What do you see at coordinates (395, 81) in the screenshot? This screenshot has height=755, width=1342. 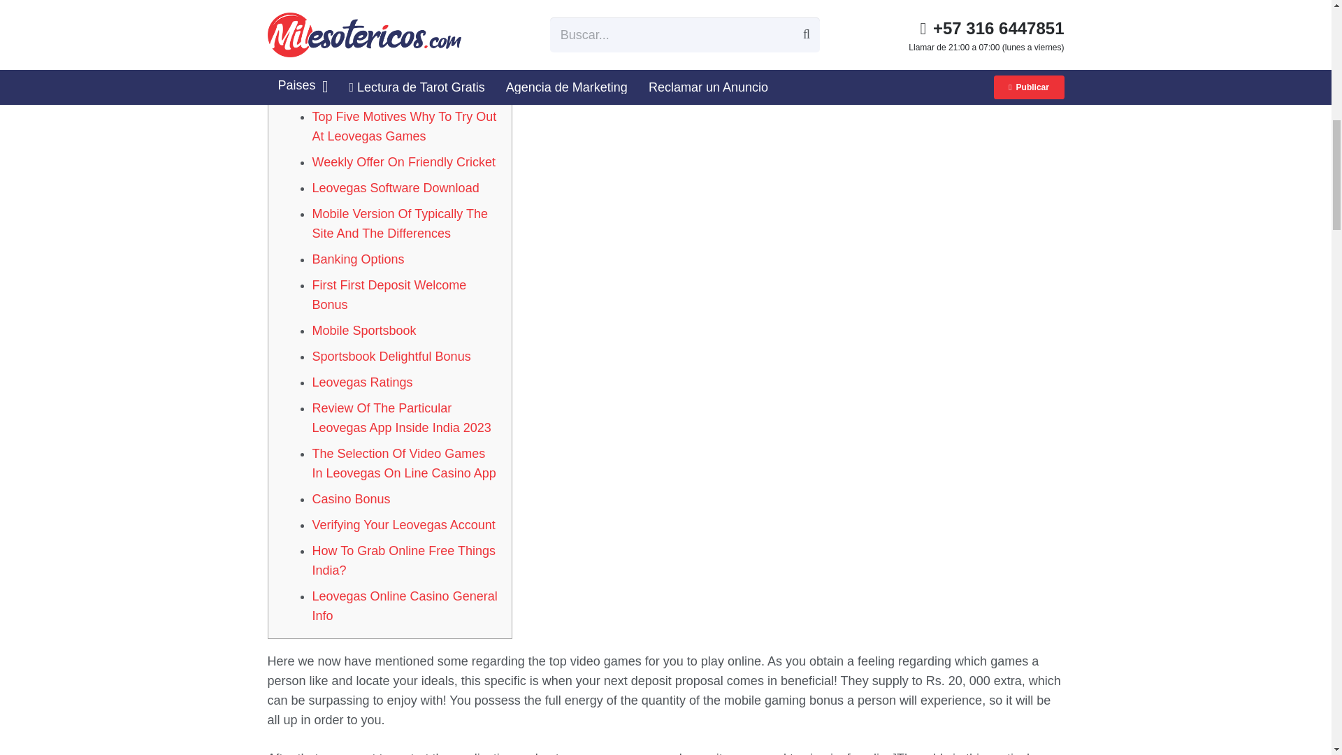 I see `Cashback Offers Upon Online Shopping India` at bounding box center [395, 81].